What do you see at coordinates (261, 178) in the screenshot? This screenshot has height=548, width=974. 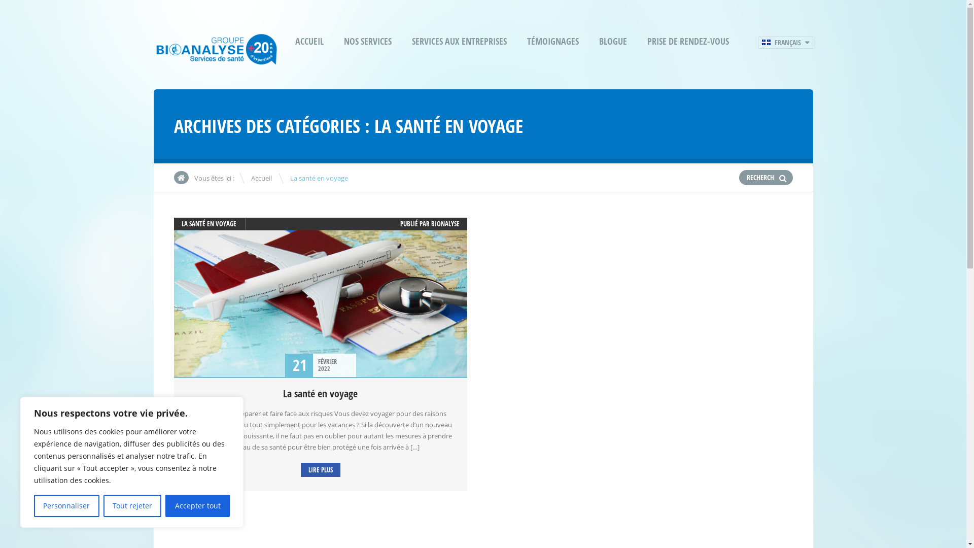 I see `Accueil` at bounding box center [261, 178].